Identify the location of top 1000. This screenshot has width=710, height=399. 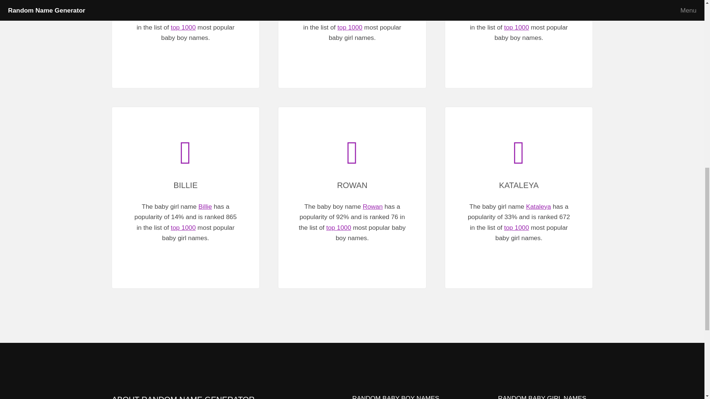
(516, 27).